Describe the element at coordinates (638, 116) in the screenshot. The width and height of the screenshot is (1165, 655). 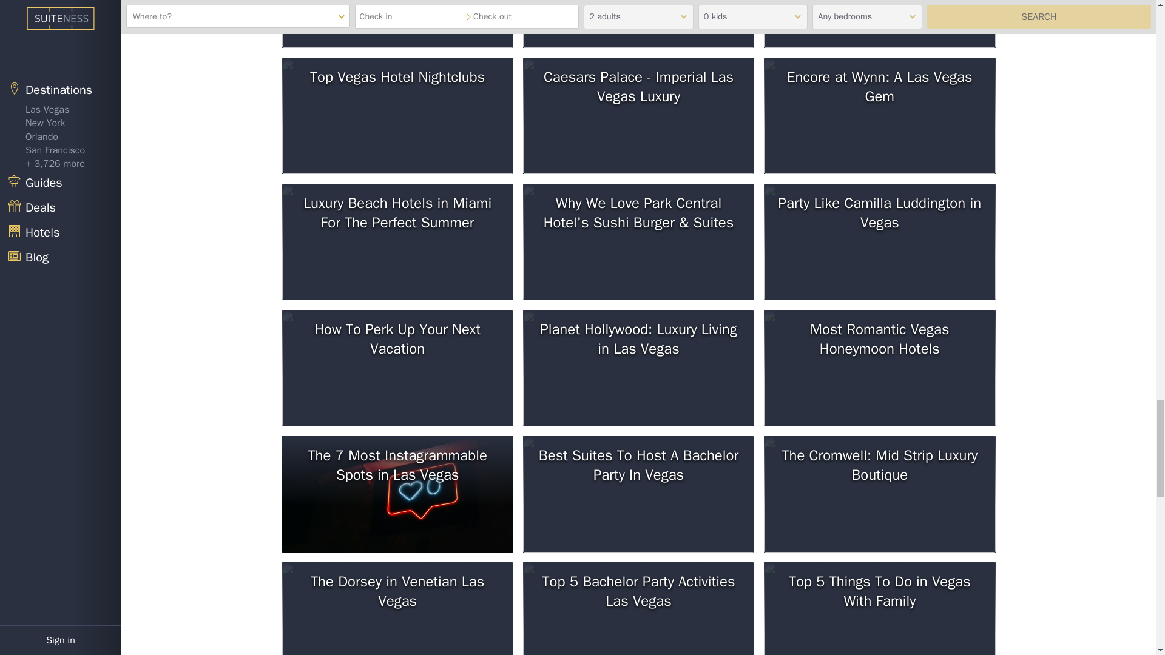
I see `Caesars Palace - Imperial Las Vegas Luxury` at that location.